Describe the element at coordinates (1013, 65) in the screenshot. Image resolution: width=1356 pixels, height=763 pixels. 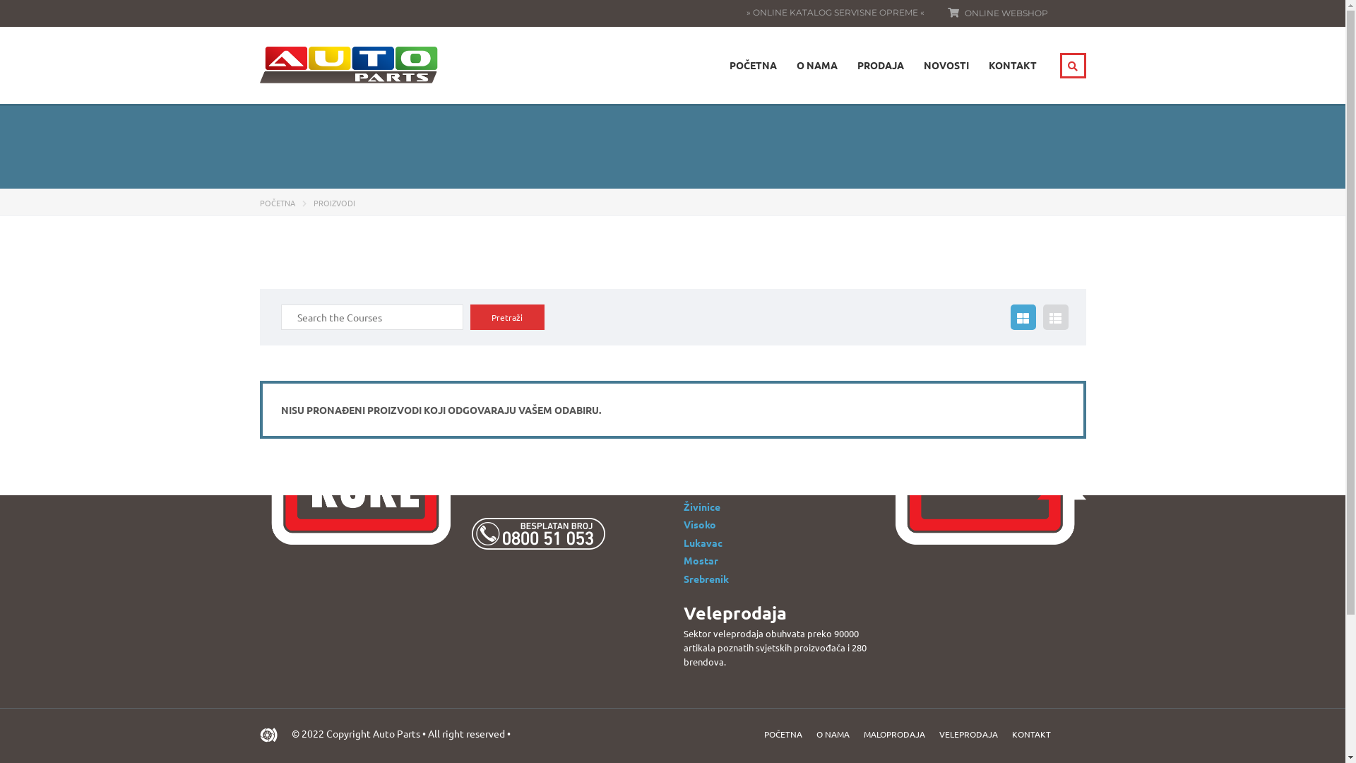
I see `KONTAKT` at that location.